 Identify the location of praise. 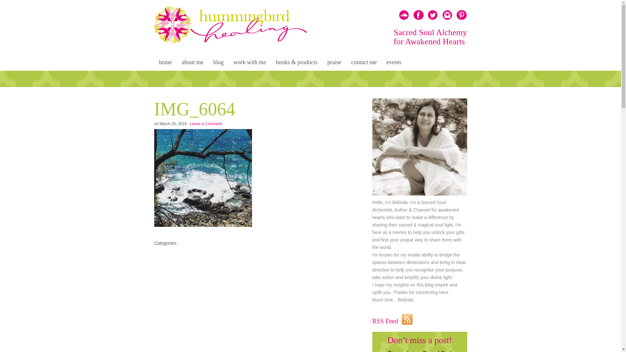
(335, 63).